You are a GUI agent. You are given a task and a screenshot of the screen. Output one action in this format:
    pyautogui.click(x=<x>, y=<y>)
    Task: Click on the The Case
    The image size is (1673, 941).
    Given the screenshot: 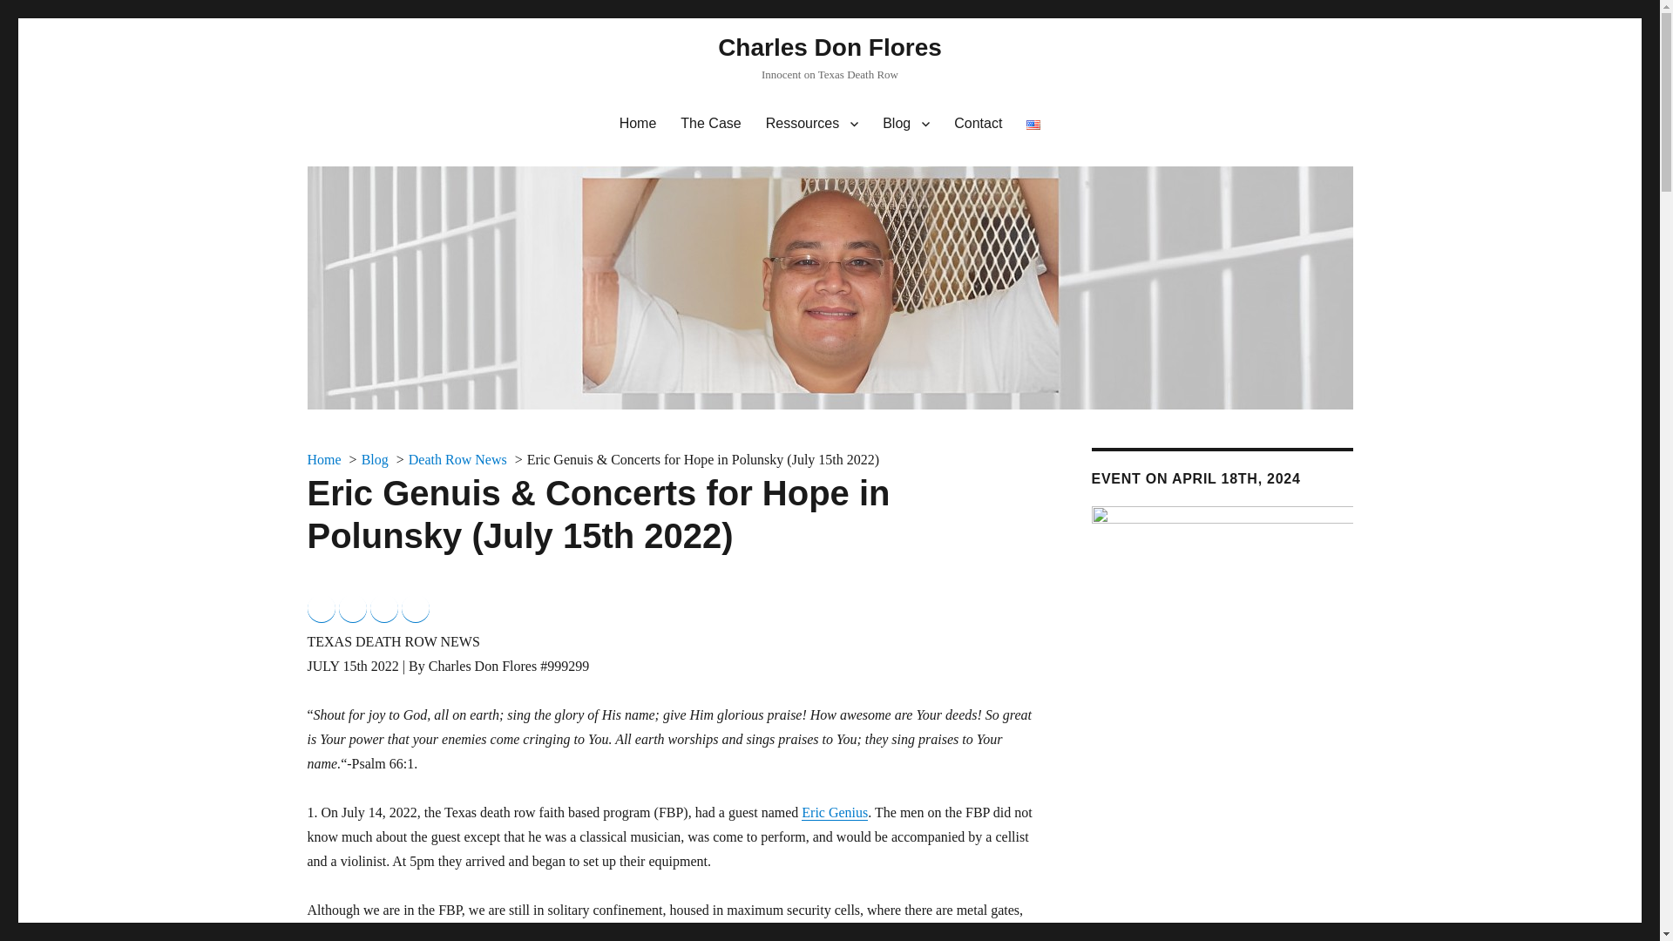 What is the action you would take?
    pyautogui.click(x=710, y=124)
    